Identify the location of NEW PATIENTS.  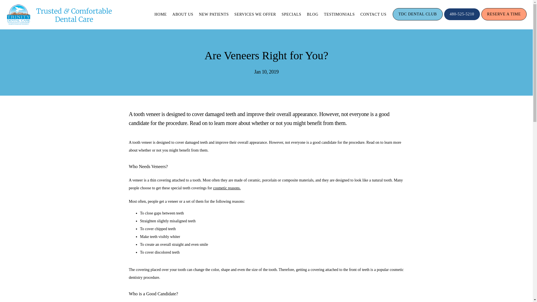
(214, 15).